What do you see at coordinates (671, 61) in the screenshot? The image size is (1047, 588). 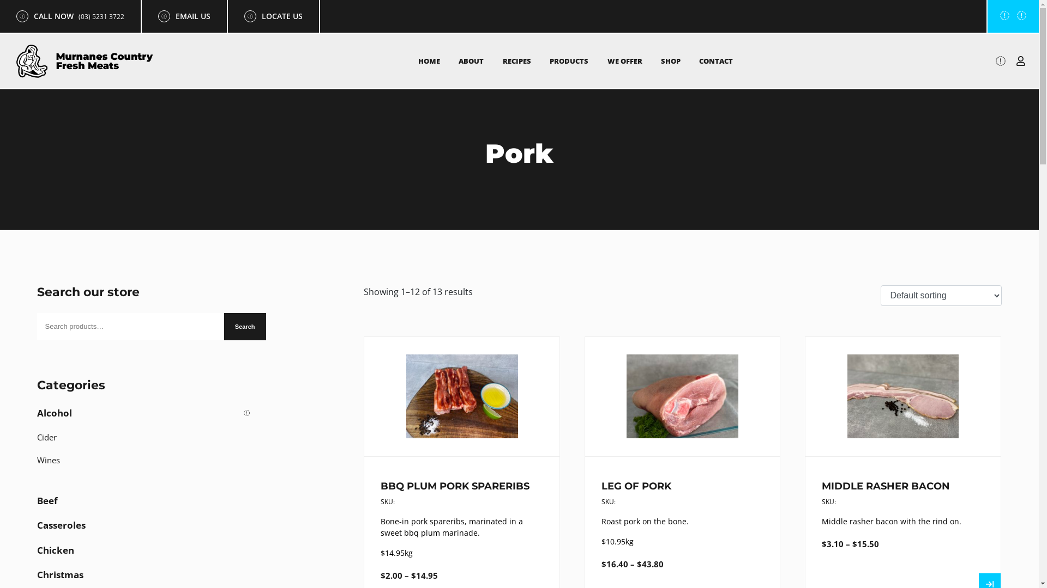 I see `SHOP` at bounding box center [671, 61].